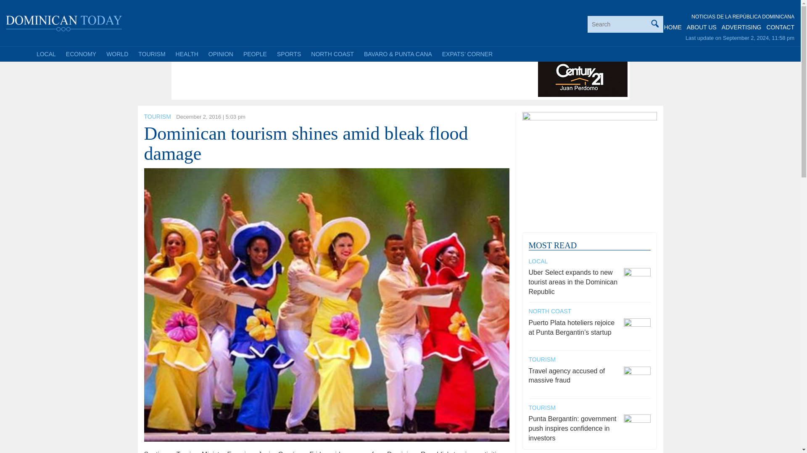 This screenshot has height=453, width=807. What do you see at coordinates (64, 22) in the screenshot?
I see `Dominican Today News - Santo Domingo and Dominican Republic` at bounding box center [64, 22].